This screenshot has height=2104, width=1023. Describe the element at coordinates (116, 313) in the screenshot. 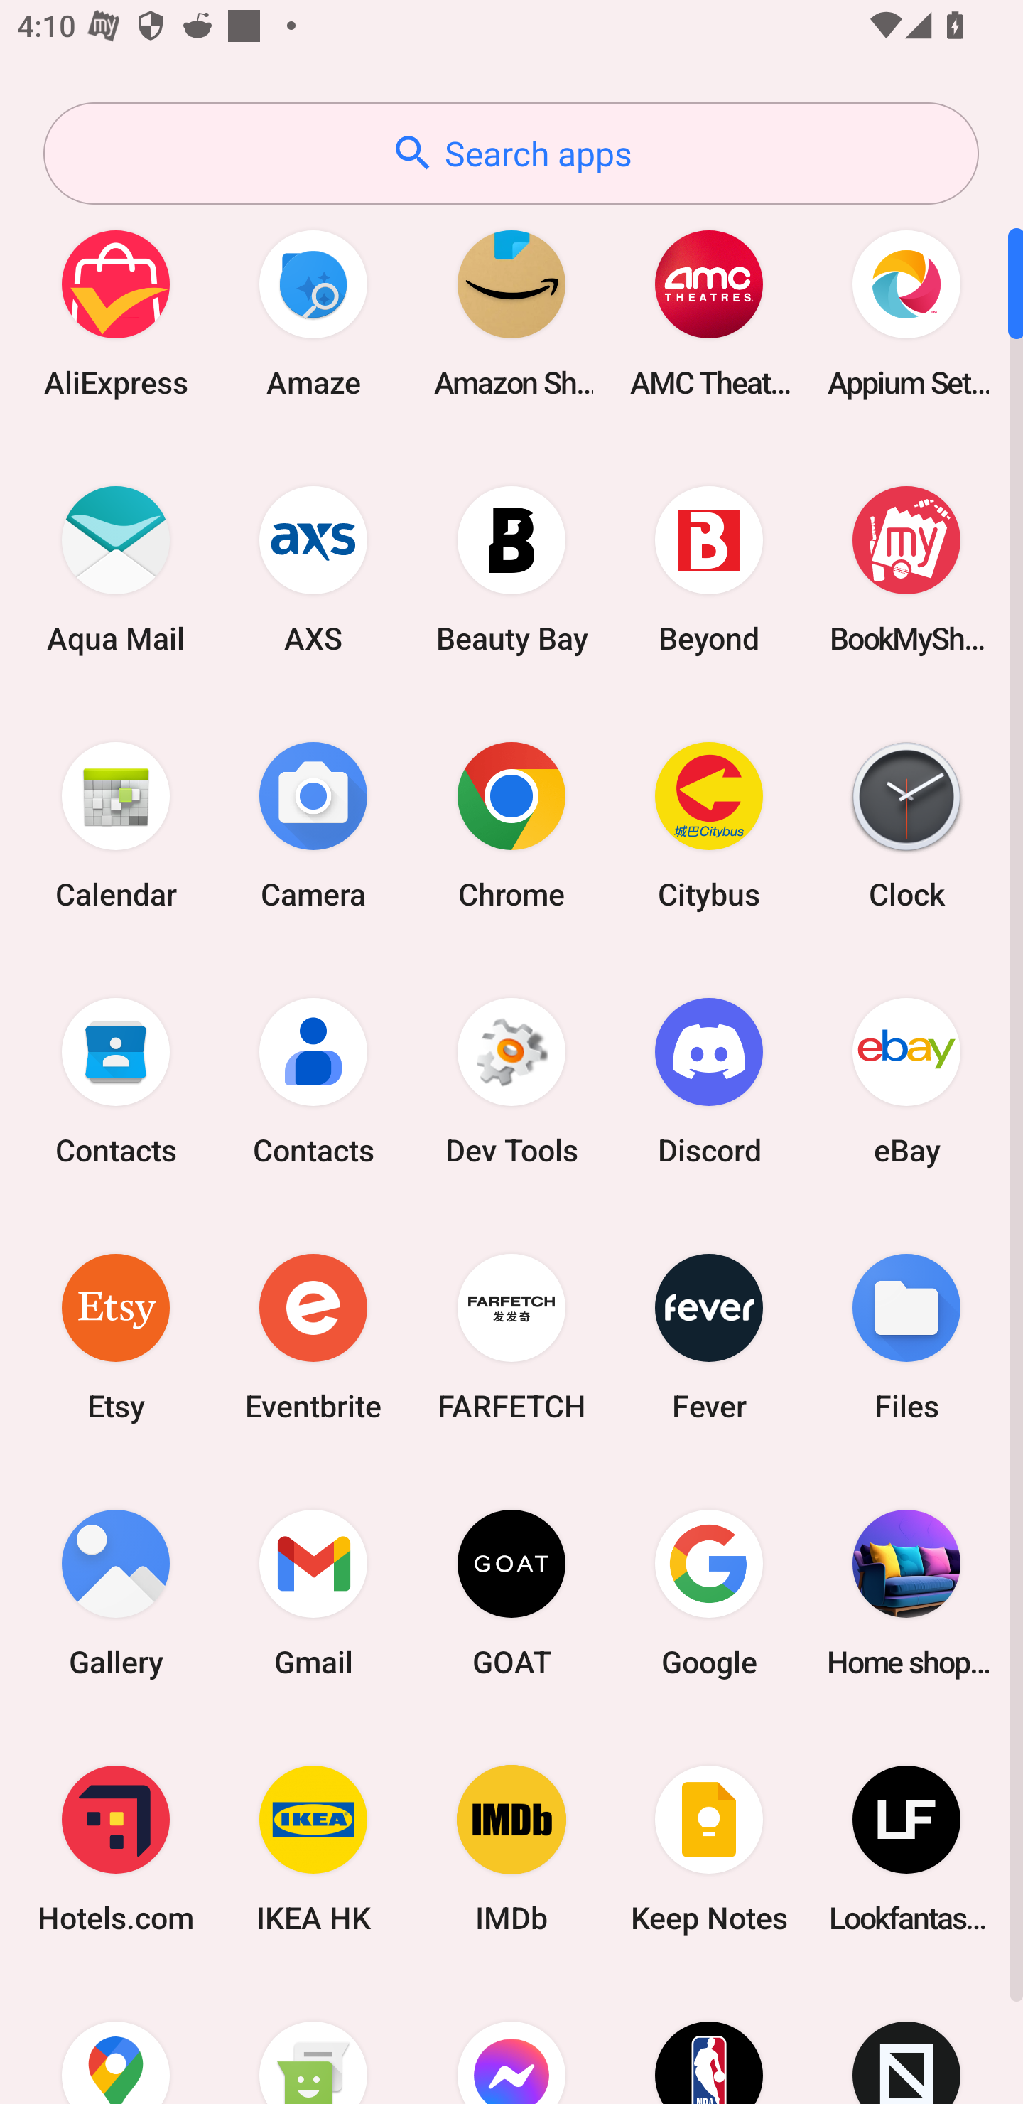

I see `AliExpress` at that location.